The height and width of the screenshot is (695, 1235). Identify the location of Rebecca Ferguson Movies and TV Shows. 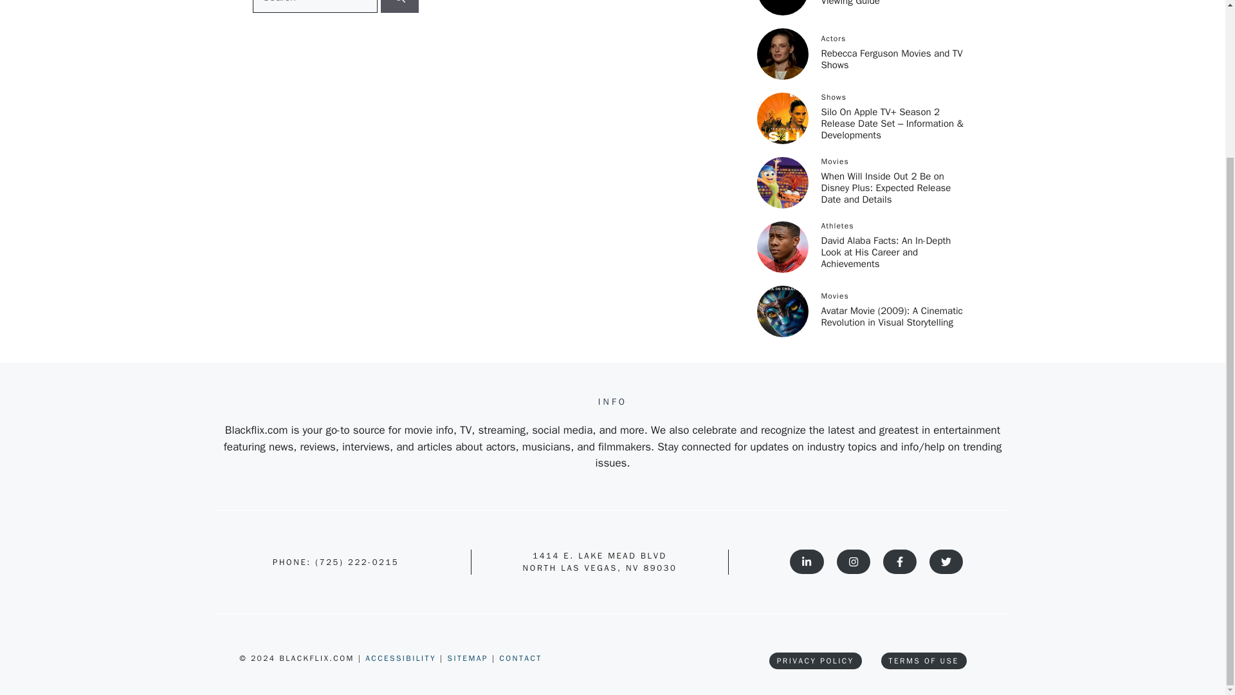
(892, 59).